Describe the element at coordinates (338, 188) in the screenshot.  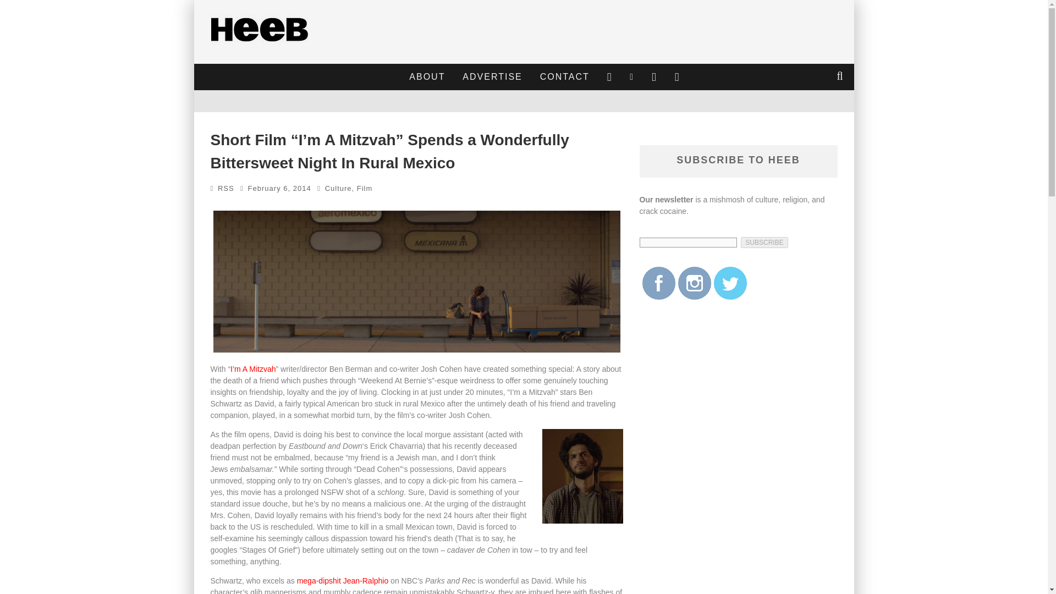
I see `View all posts in Culture` at that location.